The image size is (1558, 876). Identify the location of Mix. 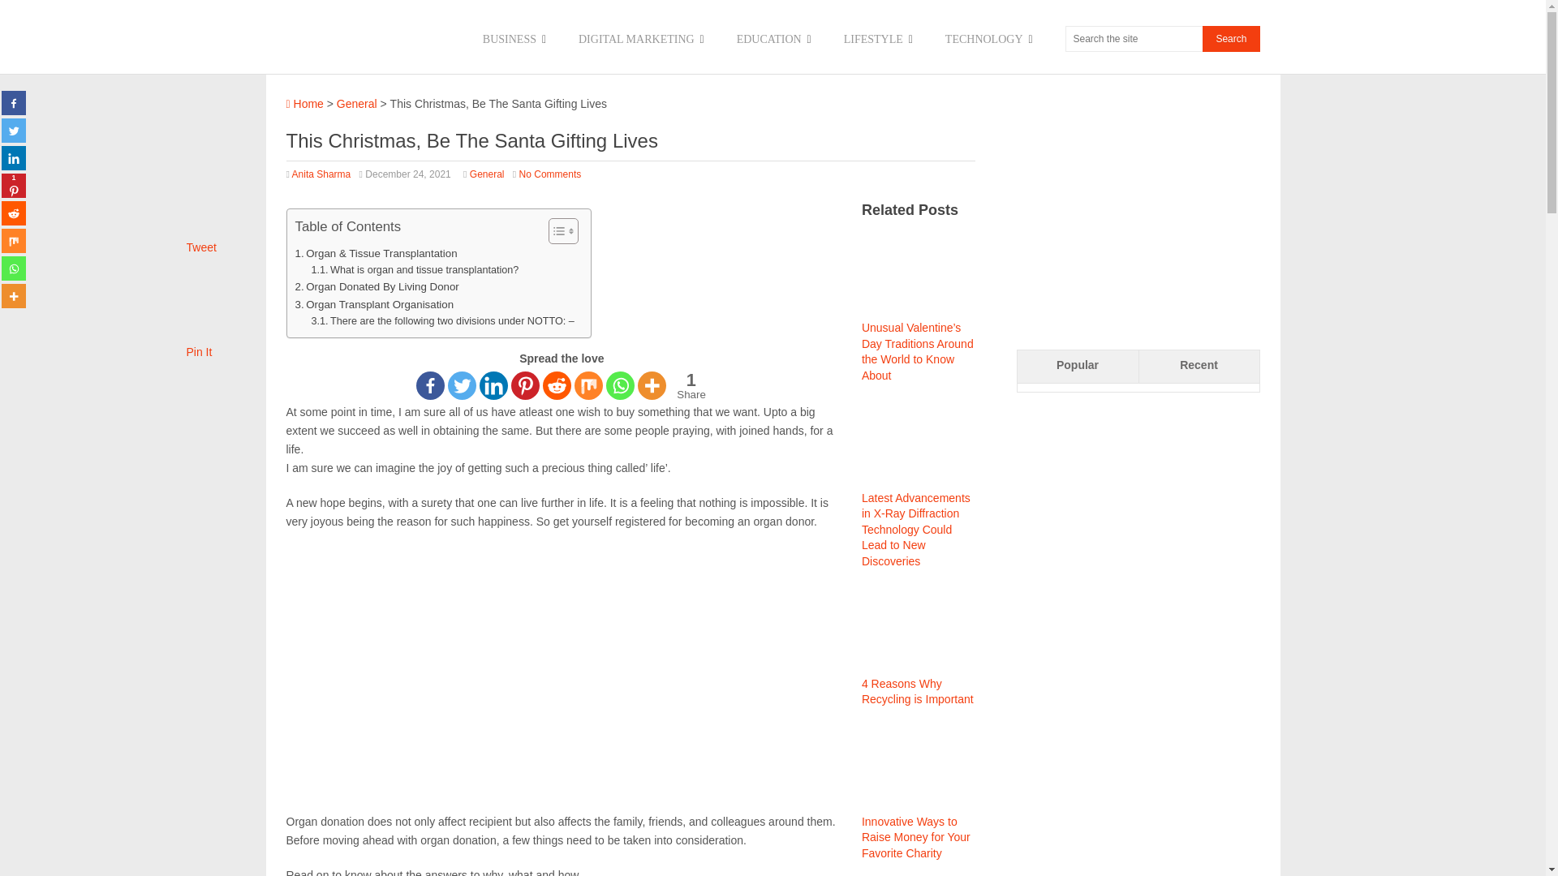
(589, 384).